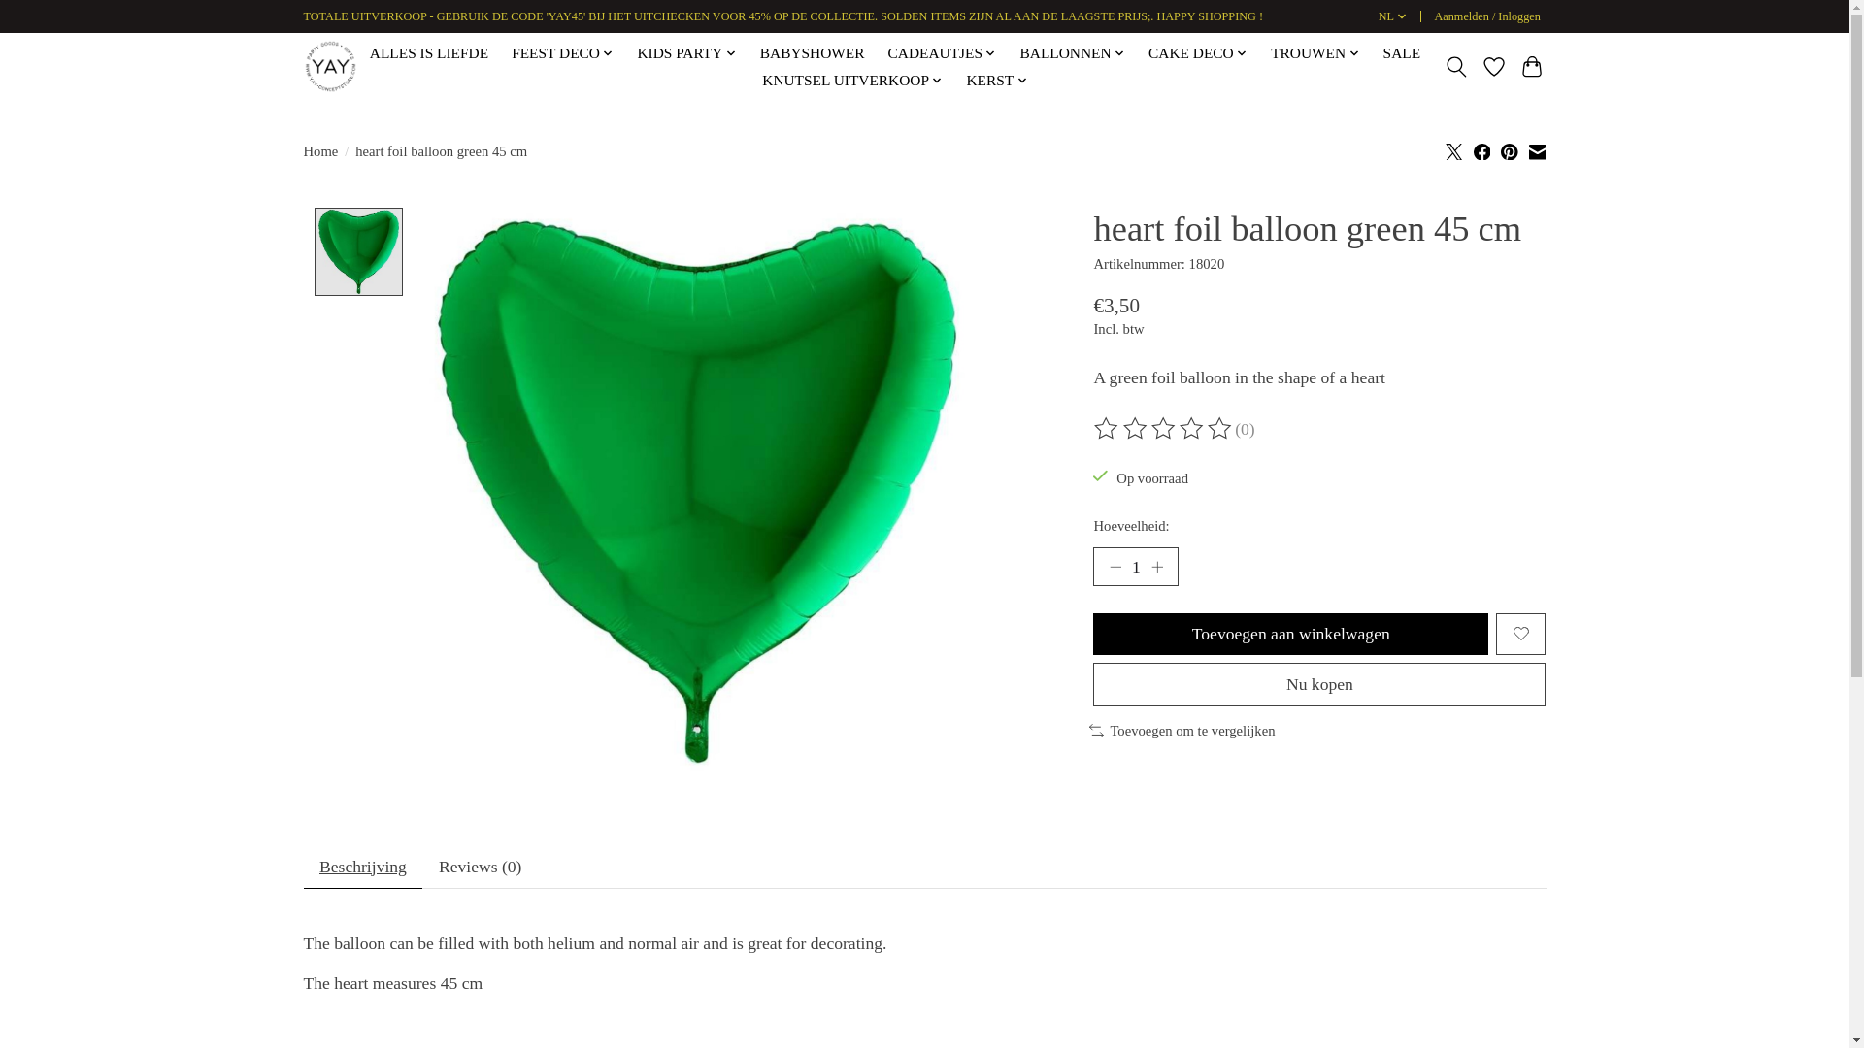 The width and height of the screenshot is (1864, 1048). Describe the element at coordinates (1536, 151) in the screenshot. I see `Share by Email` at that location.